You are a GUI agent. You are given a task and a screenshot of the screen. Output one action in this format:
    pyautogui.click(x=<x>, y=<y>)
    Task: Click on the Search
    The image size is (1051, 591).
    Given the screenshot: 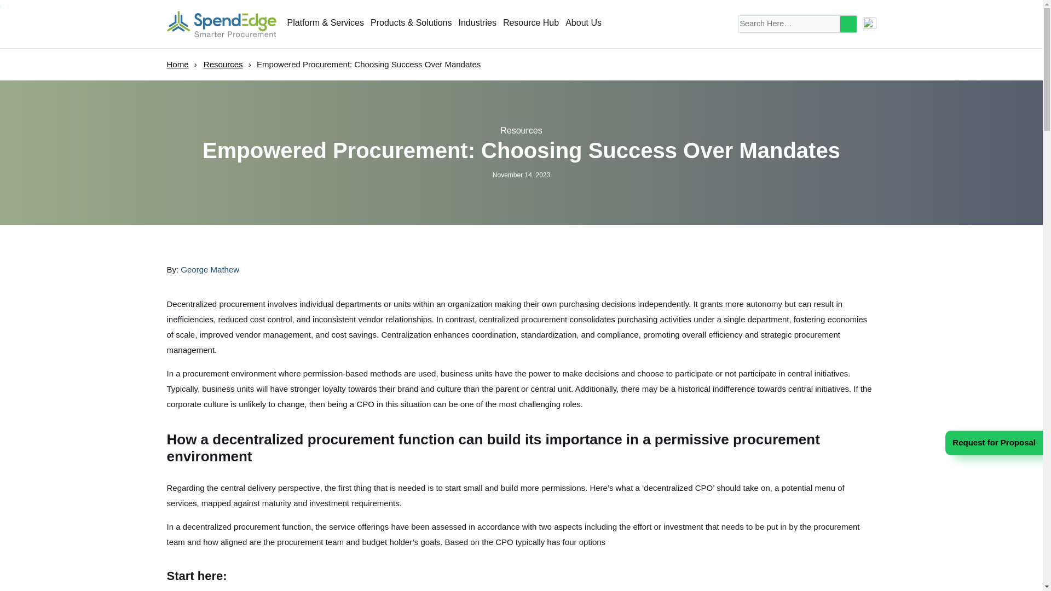 What is the action you would take?
    pyautogui.click(x=848, y=24)
    